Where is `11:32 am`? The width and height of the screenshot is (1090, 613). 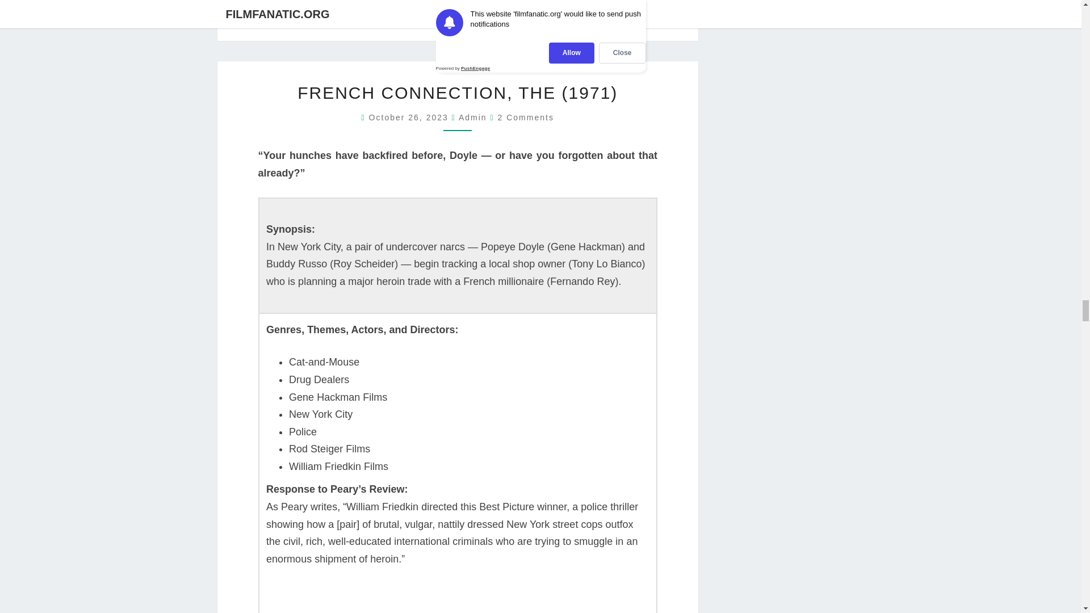
11:32 am is located at coordinates (410, 117).